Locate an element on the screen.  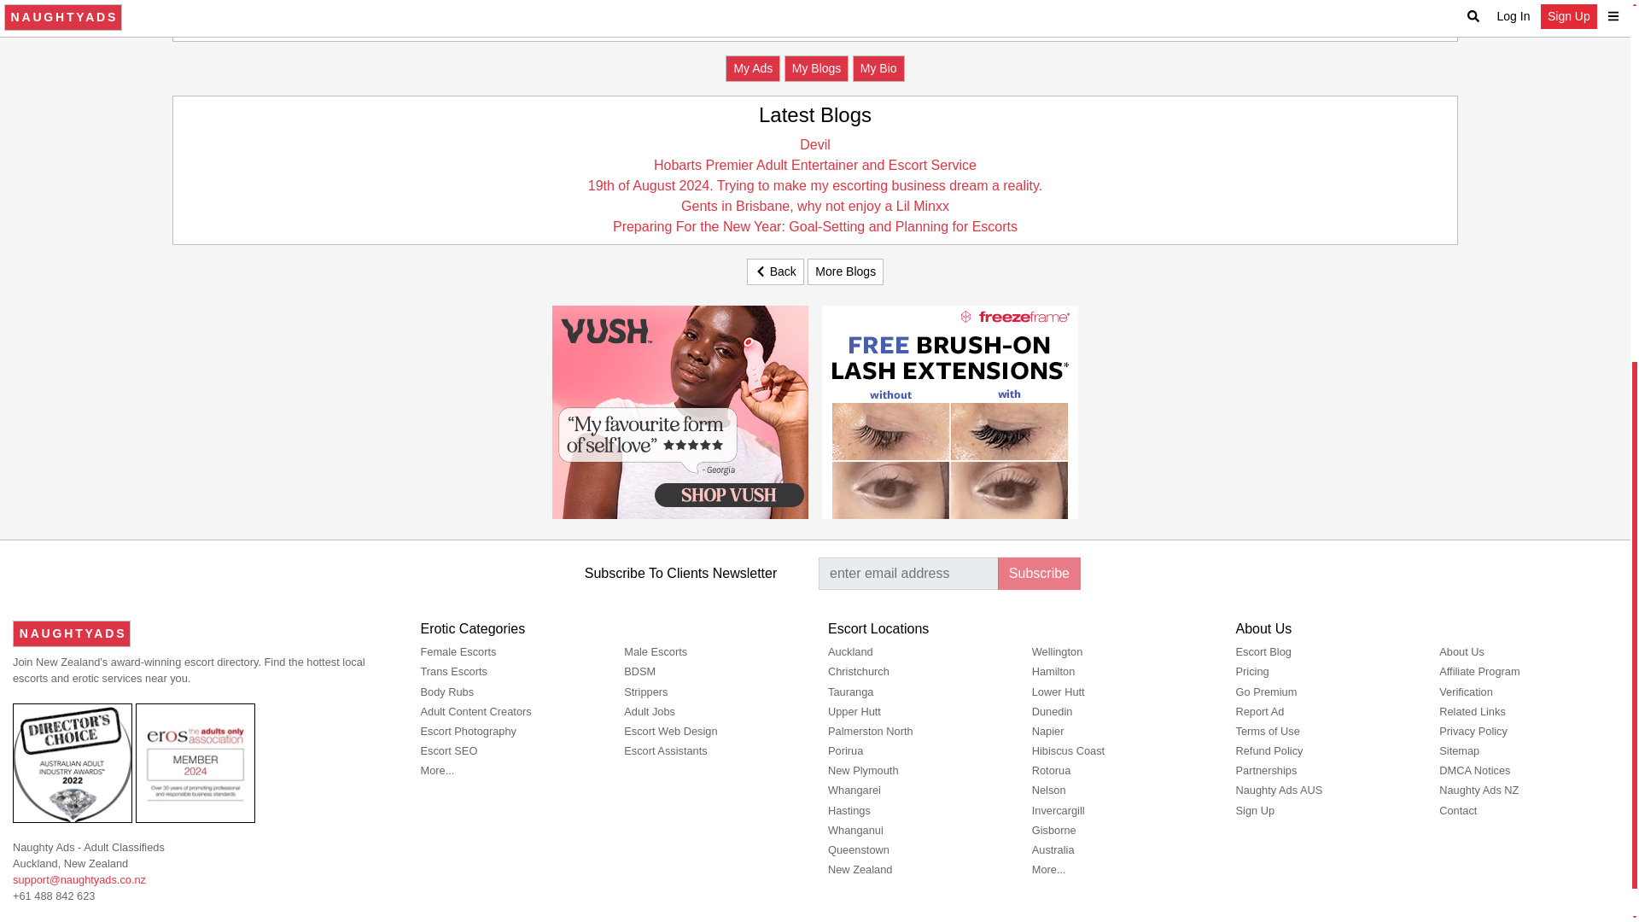
My Blogs is located at coordinates (816, 68).